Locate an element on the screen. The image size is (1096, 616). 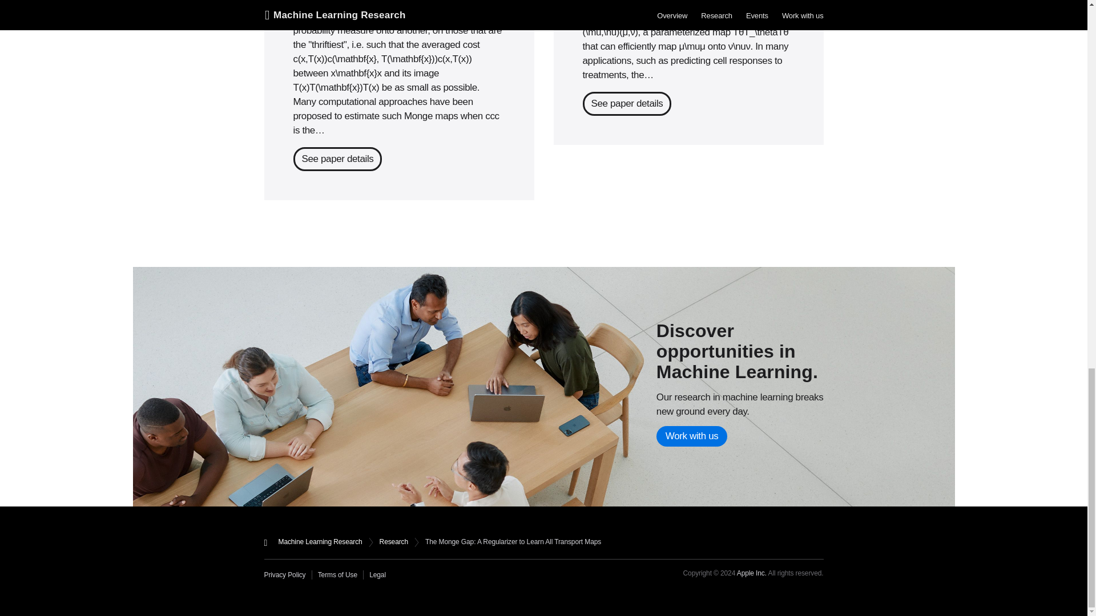
Research is located at coordinates (393, 541).